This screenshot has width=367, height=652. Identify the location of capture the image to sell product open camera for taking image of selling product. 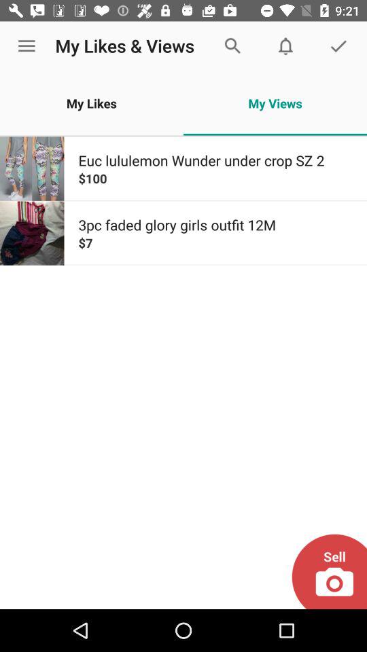
(329, 572).